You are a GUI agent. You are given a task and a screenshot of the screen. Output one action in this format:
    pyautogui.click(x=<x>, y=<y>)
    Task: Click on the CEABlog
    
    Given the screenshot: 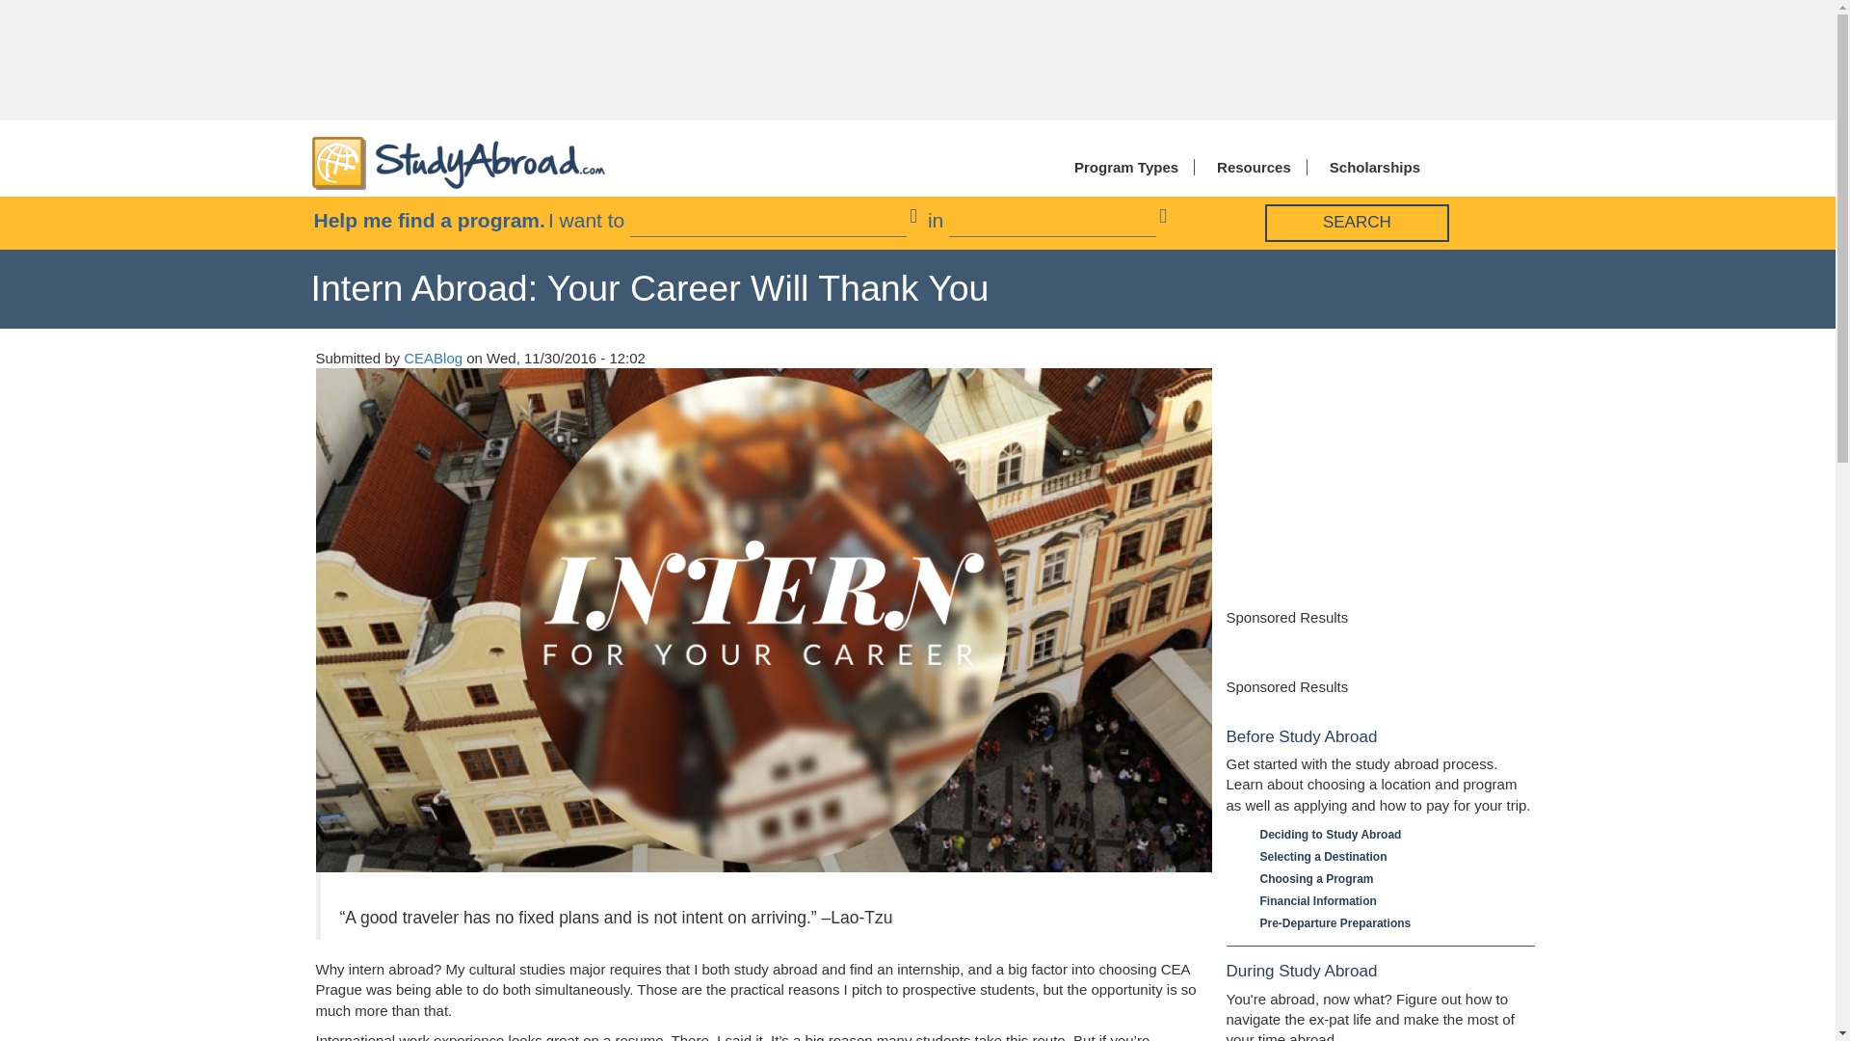 What is the action you would take?
    pyautogui.click(x=433, y=358)
    